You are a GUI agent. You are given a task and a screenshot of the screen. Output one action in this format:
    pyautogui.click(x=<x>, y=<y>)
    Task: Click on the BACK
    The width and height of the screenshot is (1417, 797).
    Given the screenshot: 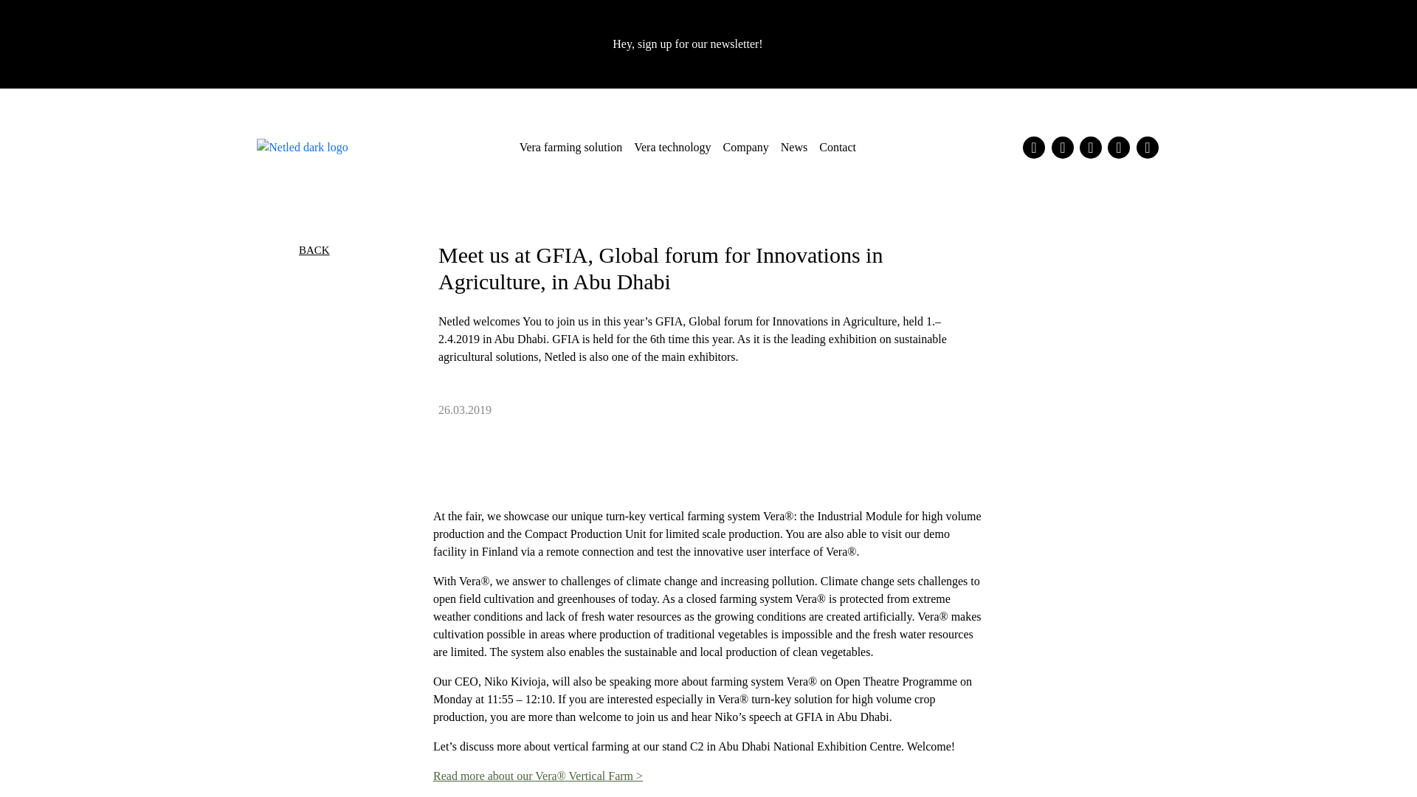 What is the action you would take?
    pyautogui.click(x=314, y=249)
    